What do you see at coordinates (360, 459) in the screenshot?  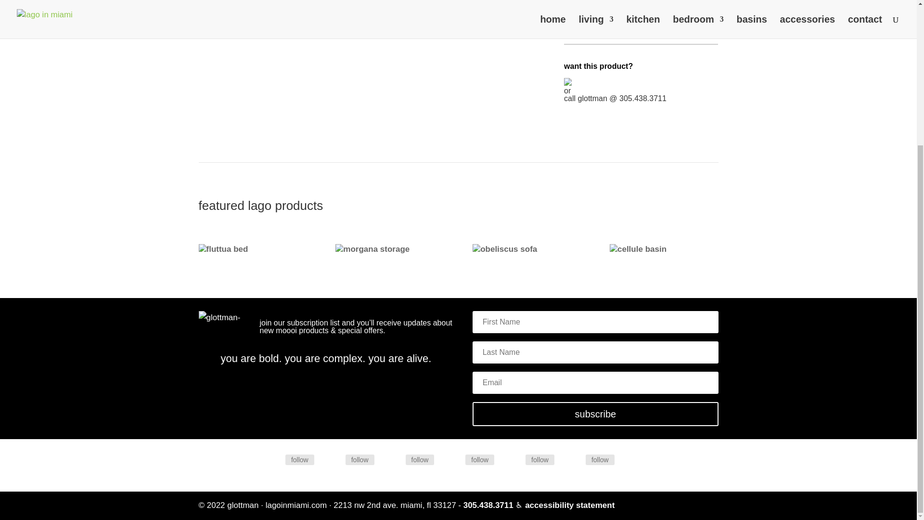 I see `follow` at bounding box center [360, 459].